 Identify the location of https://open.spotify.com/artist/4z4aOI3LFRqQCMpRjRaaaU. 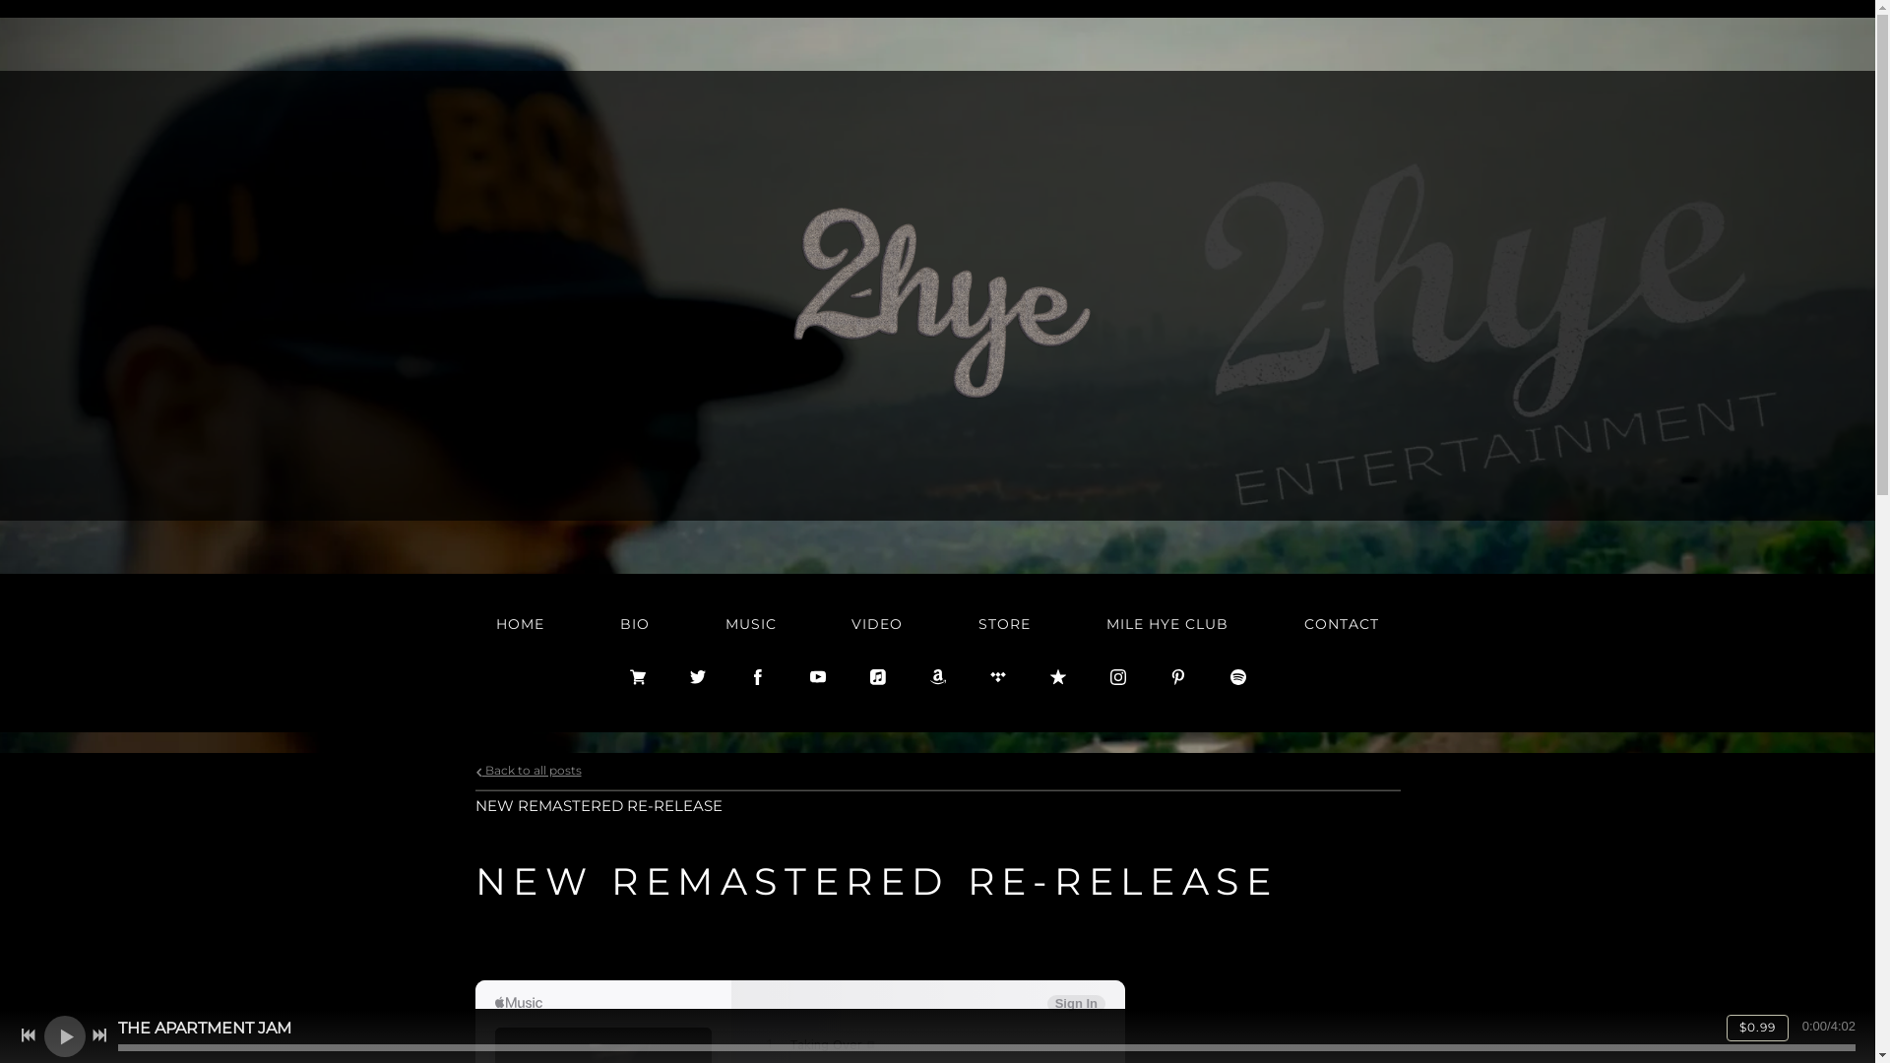
(1238, 677).